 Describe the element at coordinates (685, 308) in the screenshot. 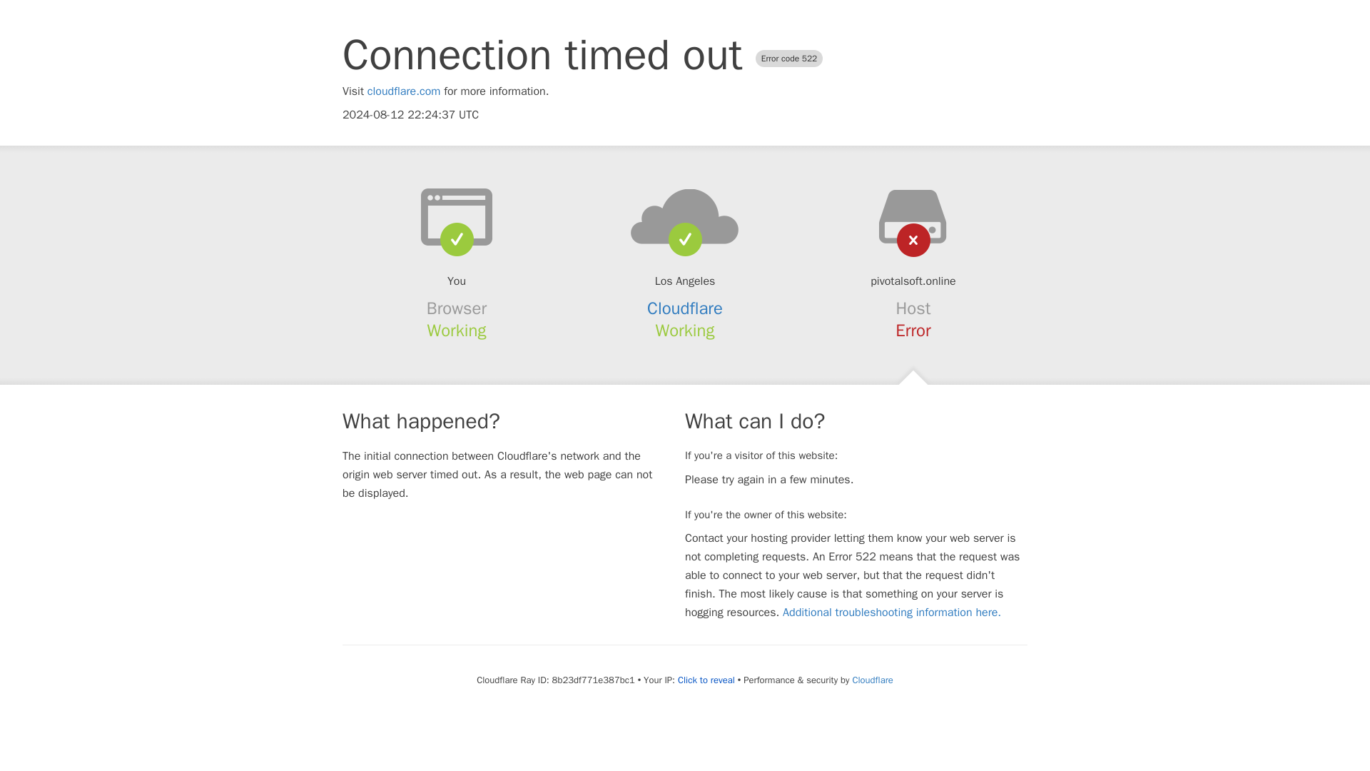

I see `Cloudflare` at that location.